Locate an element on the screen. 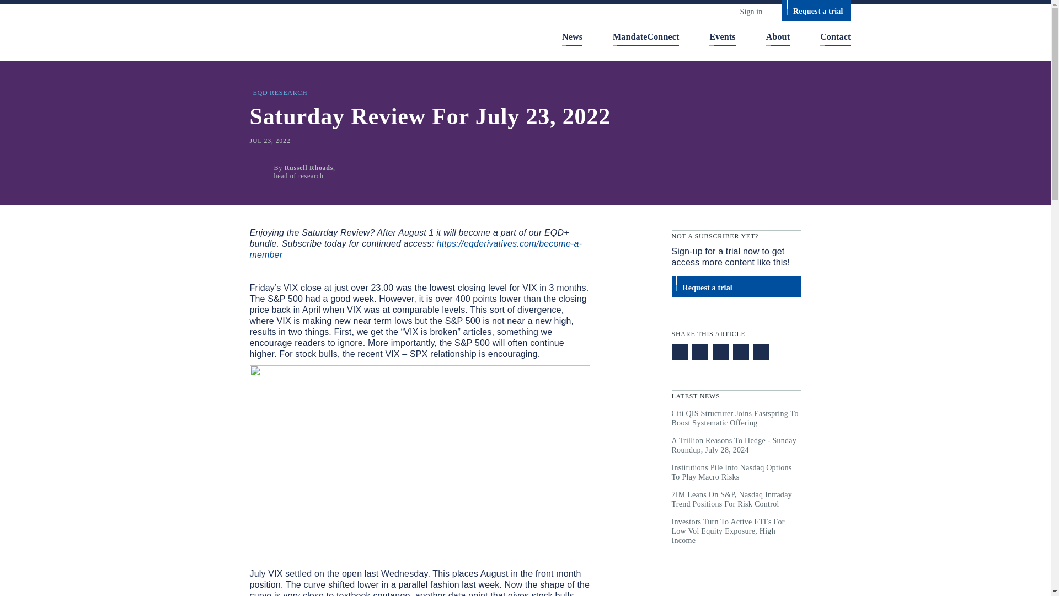 The height and width of the screenshot is (596, 1059). News is located at coordinates (573, 36).